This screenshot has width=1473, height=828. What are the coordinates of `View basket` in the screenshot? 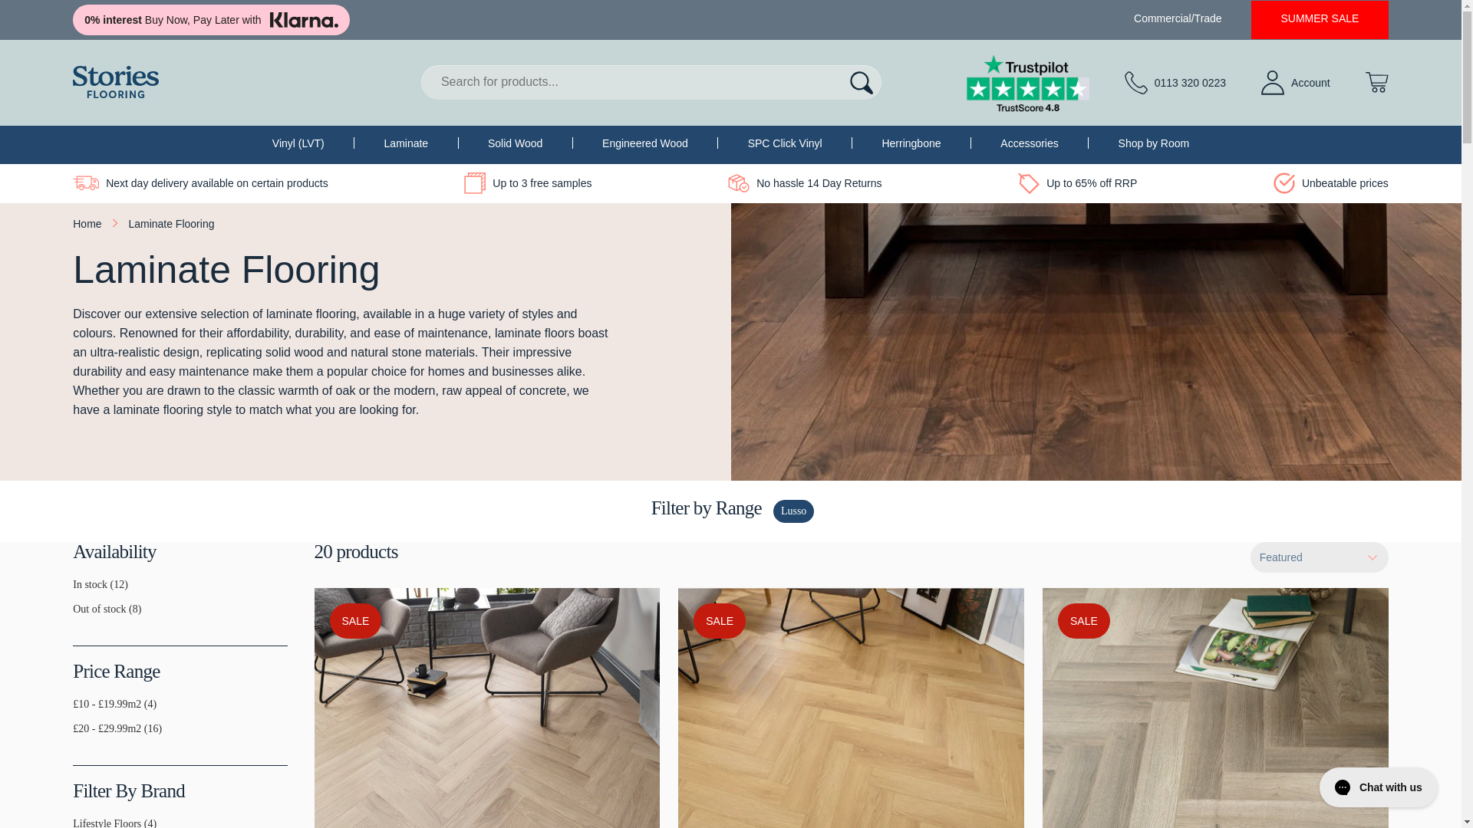 It's located at (1376, 81).